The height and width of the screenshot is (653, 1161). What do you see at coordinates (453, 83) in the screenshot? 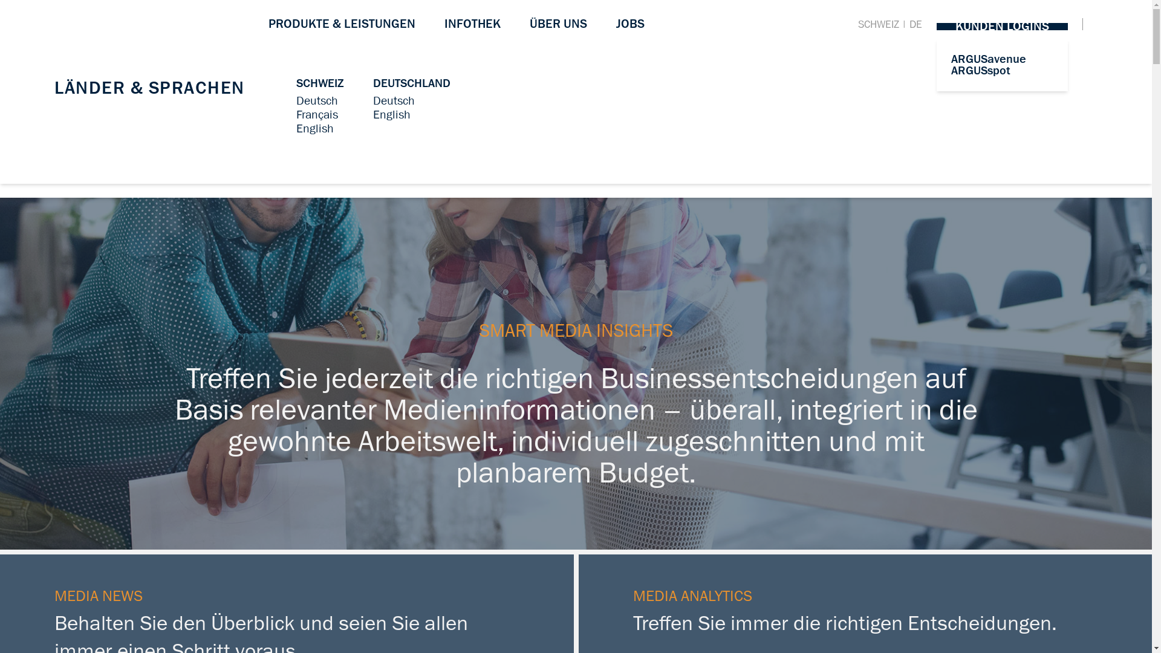
I see `Team` at bounding box center [453, 83].